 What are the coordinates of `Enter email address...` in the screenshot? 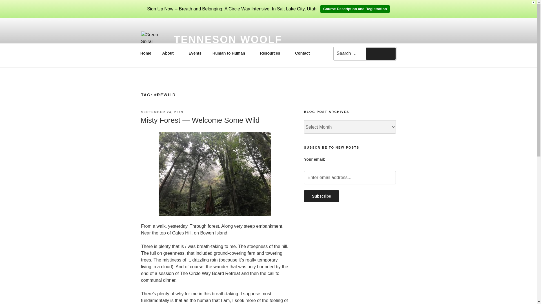 It's located at (350, 177).